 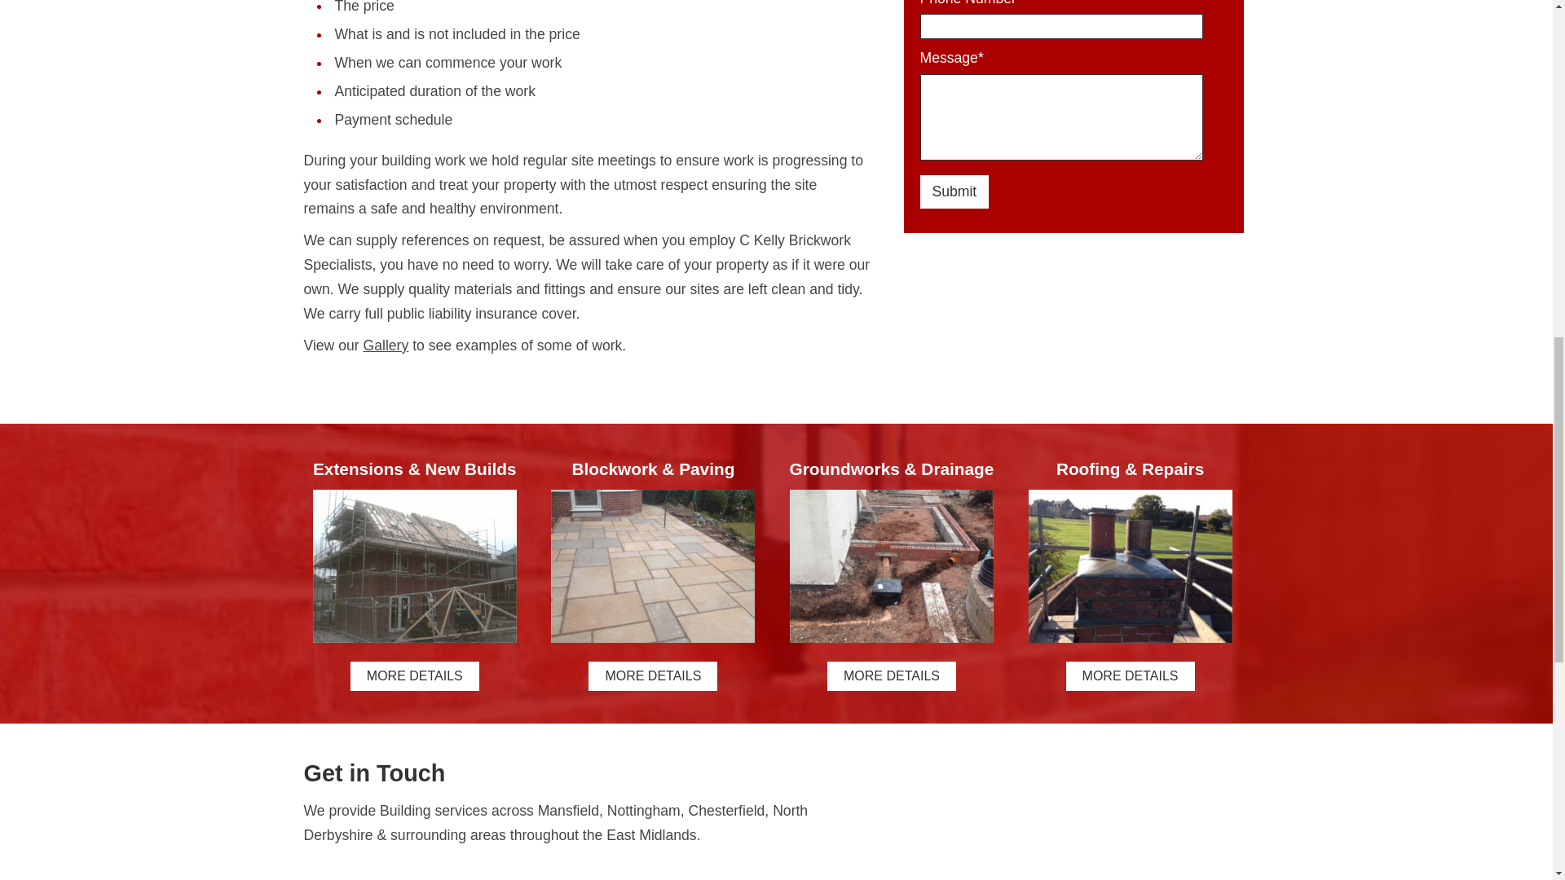 What do you see at coordinates (1130, 676) in the screenshot?
I see `MORE DETAILS` at bounding box center [1130, 676].